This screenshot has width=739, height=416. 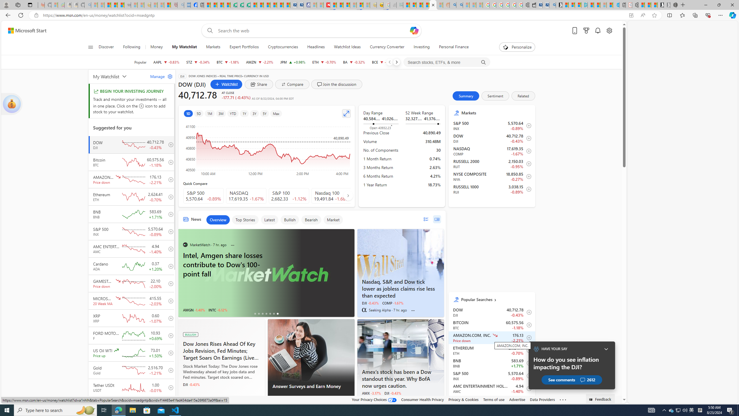 I want to click on Investor's Business Daily, so click(x=185, y=400).